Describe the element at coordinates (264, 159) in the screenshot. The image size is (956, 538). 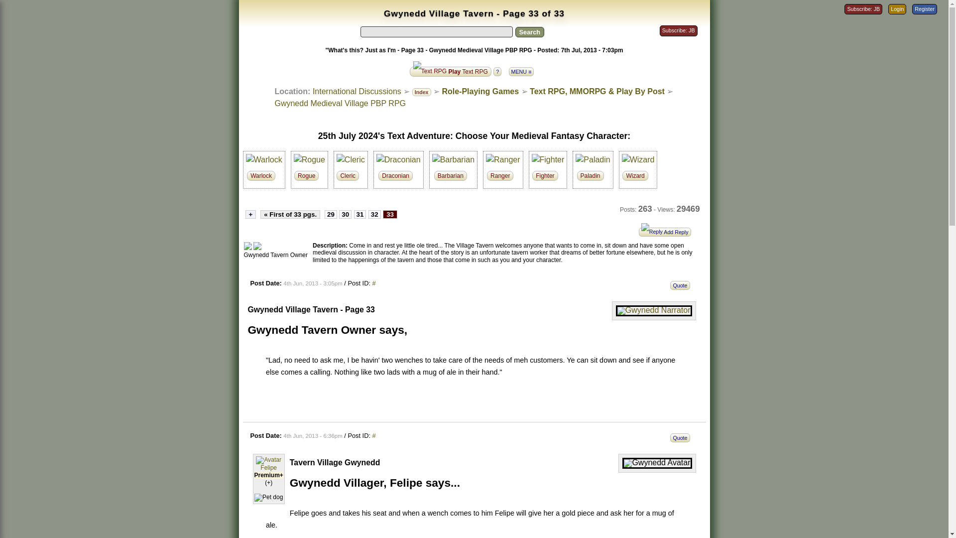
I see `Warlock` at that location.